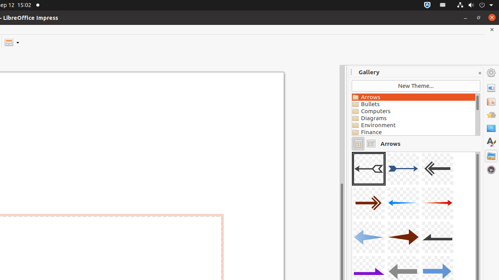  I want to click on A34-CurvedArrow-Green-TwoDirections, so click(352, 152).